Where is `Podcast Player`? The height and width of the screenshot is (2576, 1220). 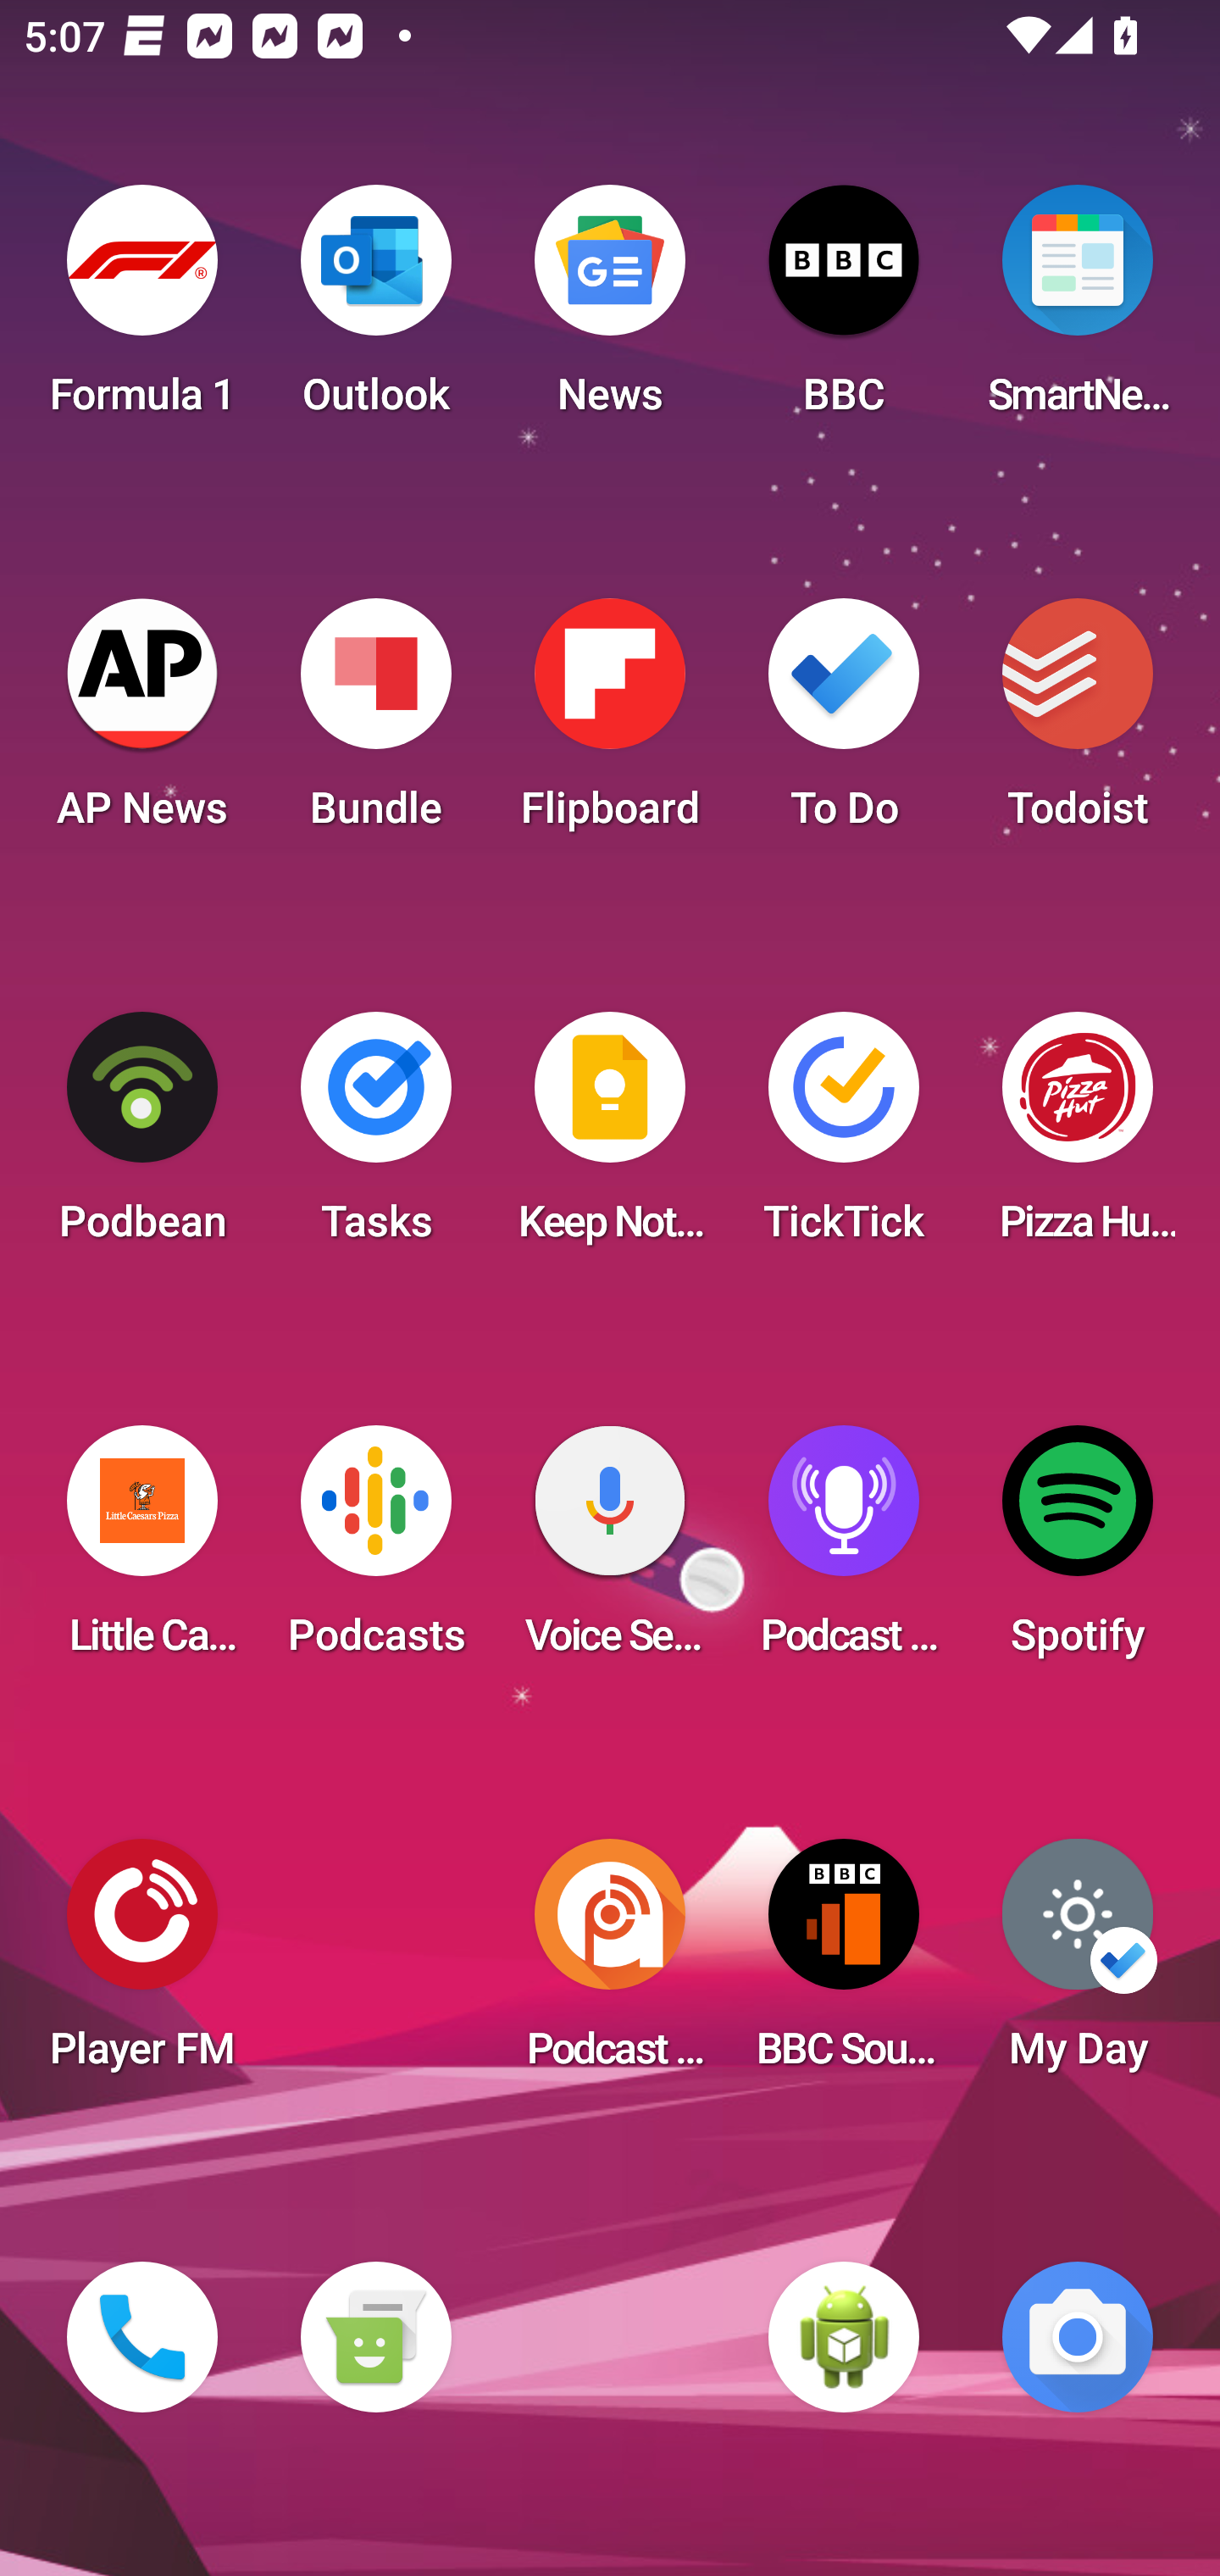
Podcast Player is located at coordinates (844, 1551).